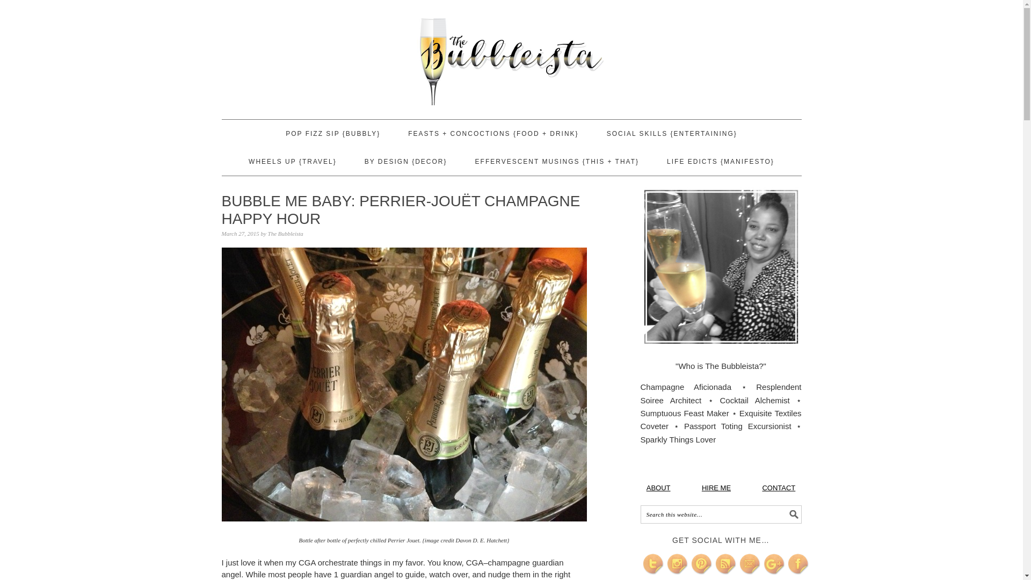  I want to click on Follow by Email, so click(750, 564).